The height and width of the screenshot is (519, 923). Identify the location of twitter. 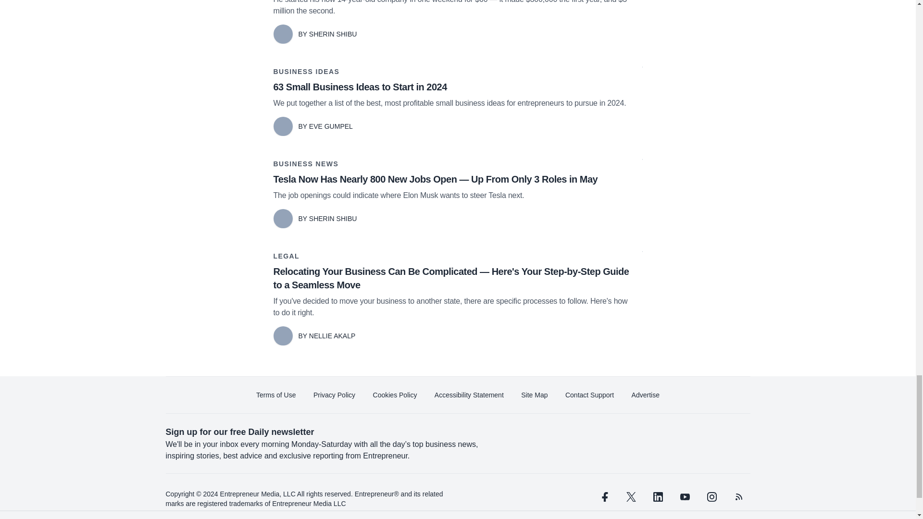
(631, 497).